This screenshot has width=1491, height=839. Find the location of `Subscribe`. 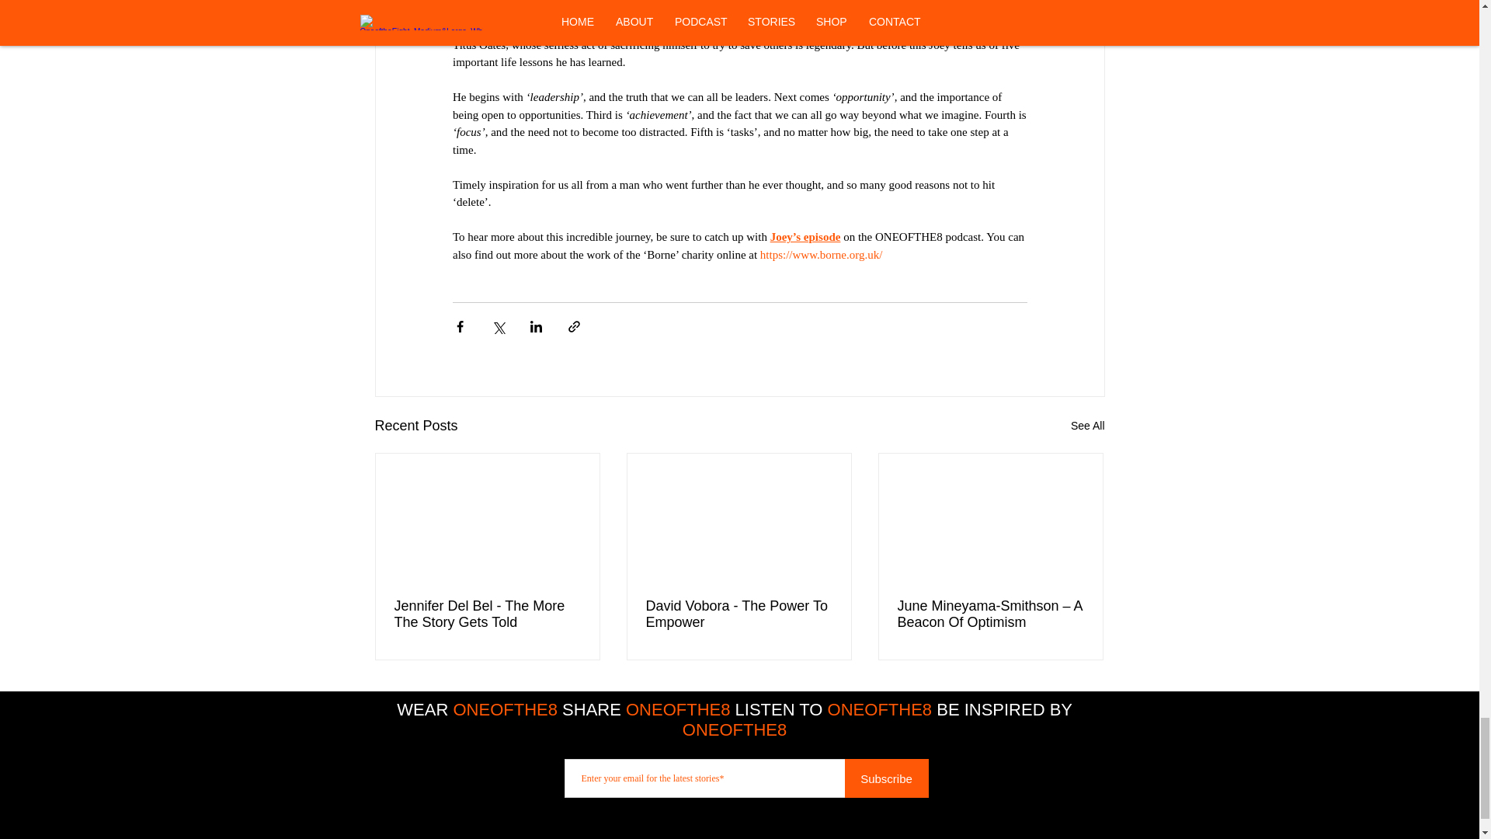

Subscribe is located at coordinates (887, 778).